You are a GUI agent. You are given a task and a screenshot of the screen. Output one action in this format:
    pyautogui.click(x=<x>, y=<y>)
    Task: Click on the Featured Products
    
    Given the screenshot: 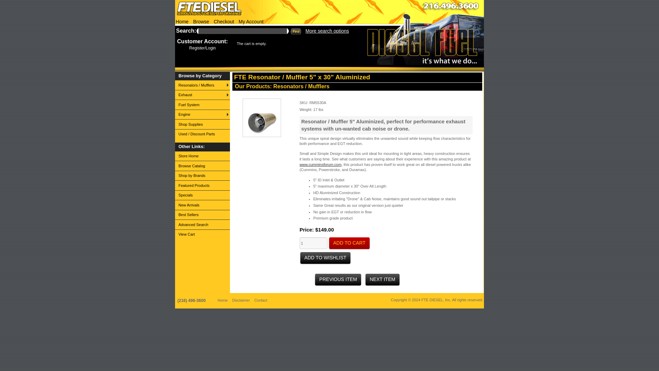 What is the action you would take?
    pyautogui.click(x=203, y=185)
    